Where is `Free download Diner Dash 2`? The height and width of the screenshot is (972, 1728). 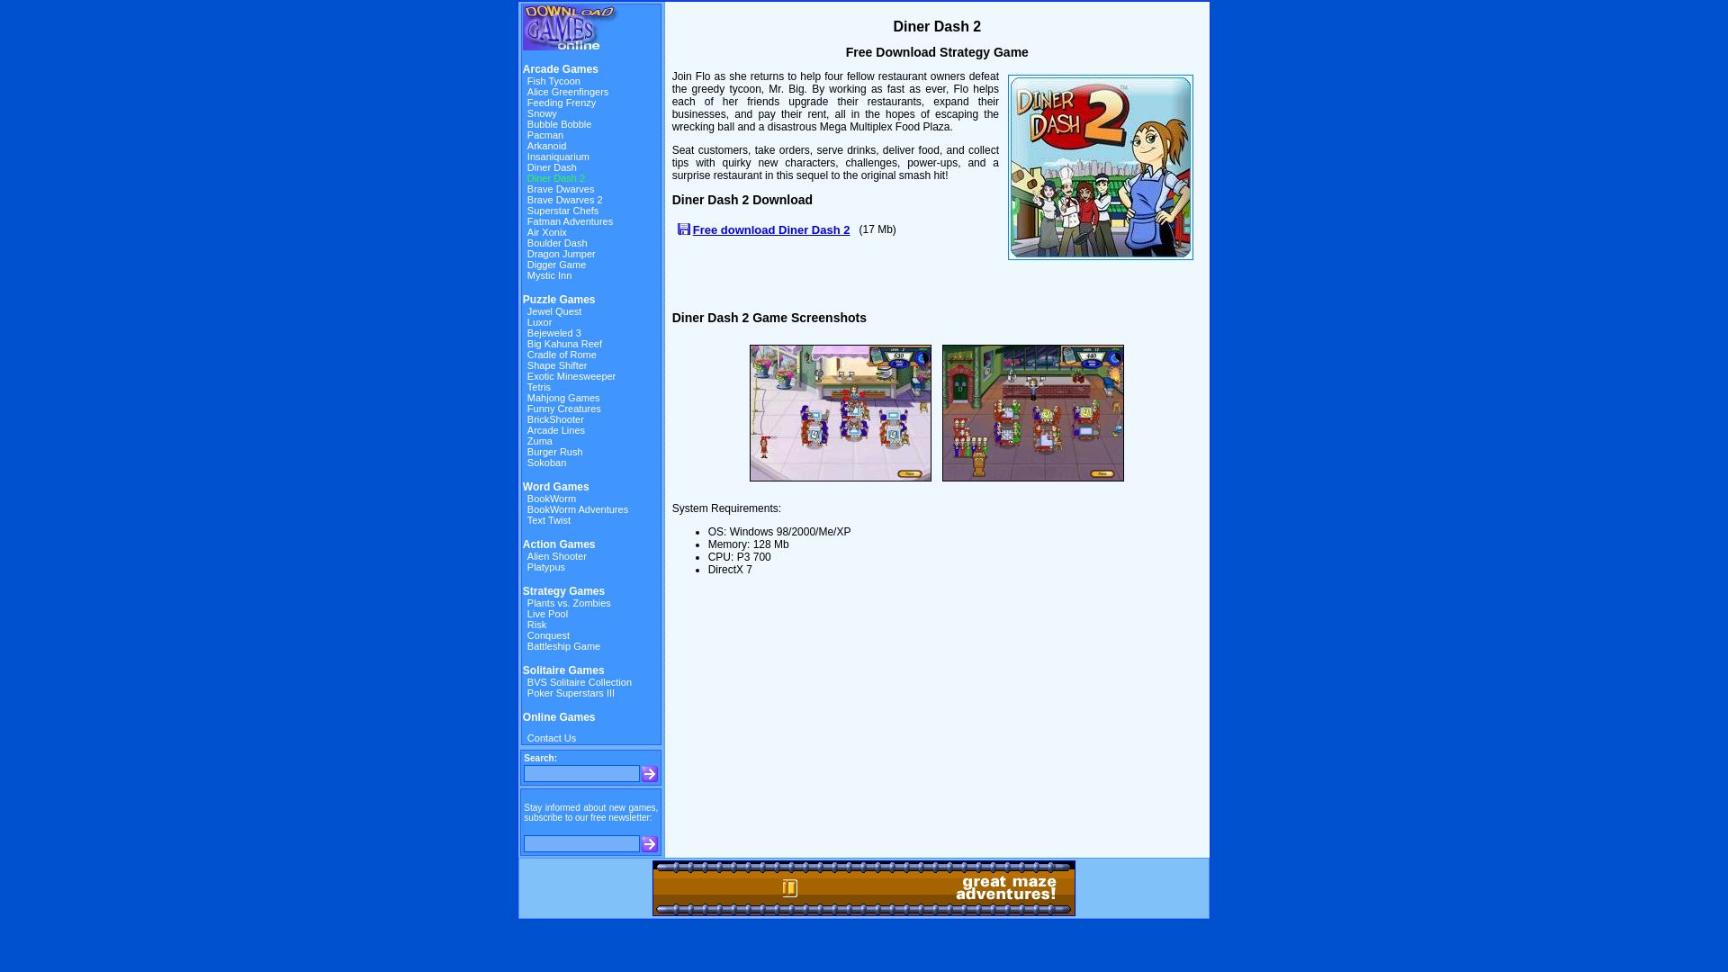
Free download Diner Dash 2 is located at coordinates (765, 229).